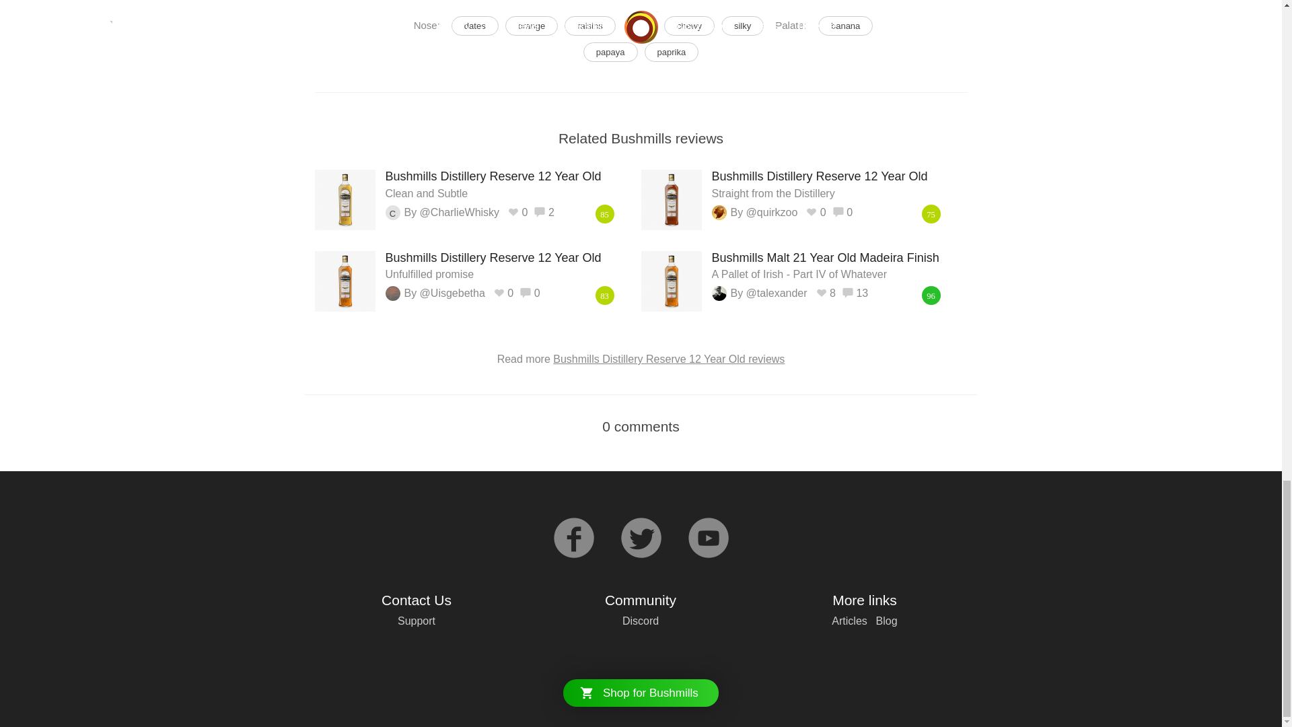  What do you see at coordinates (507, 184) in the screenshot?
I see `banana` at bounding box center [507, 184].